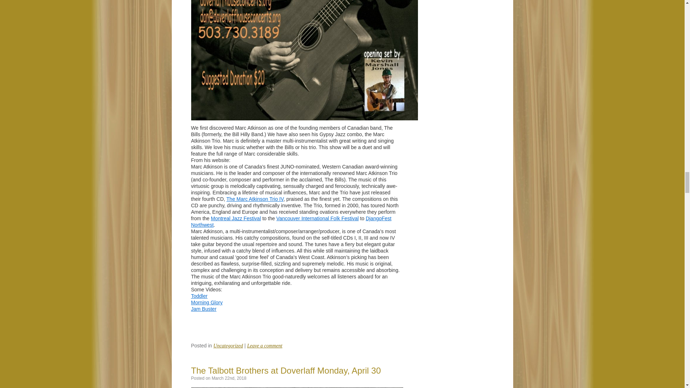 The height and width of the screenshot is (388, 690). What do you see at coordinates (203, 309) in the screenshot?
I see `Jam Buster` at bounding box center [203, 309].